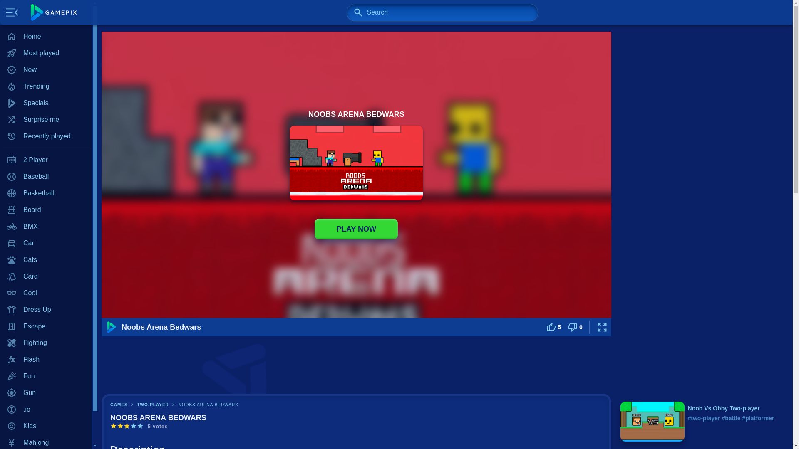 This screenshot has width=799, height=449. What do you see at coordinates (46, 160) in the screenshot?
I see `2 Player` at bounding box center [46, 160].